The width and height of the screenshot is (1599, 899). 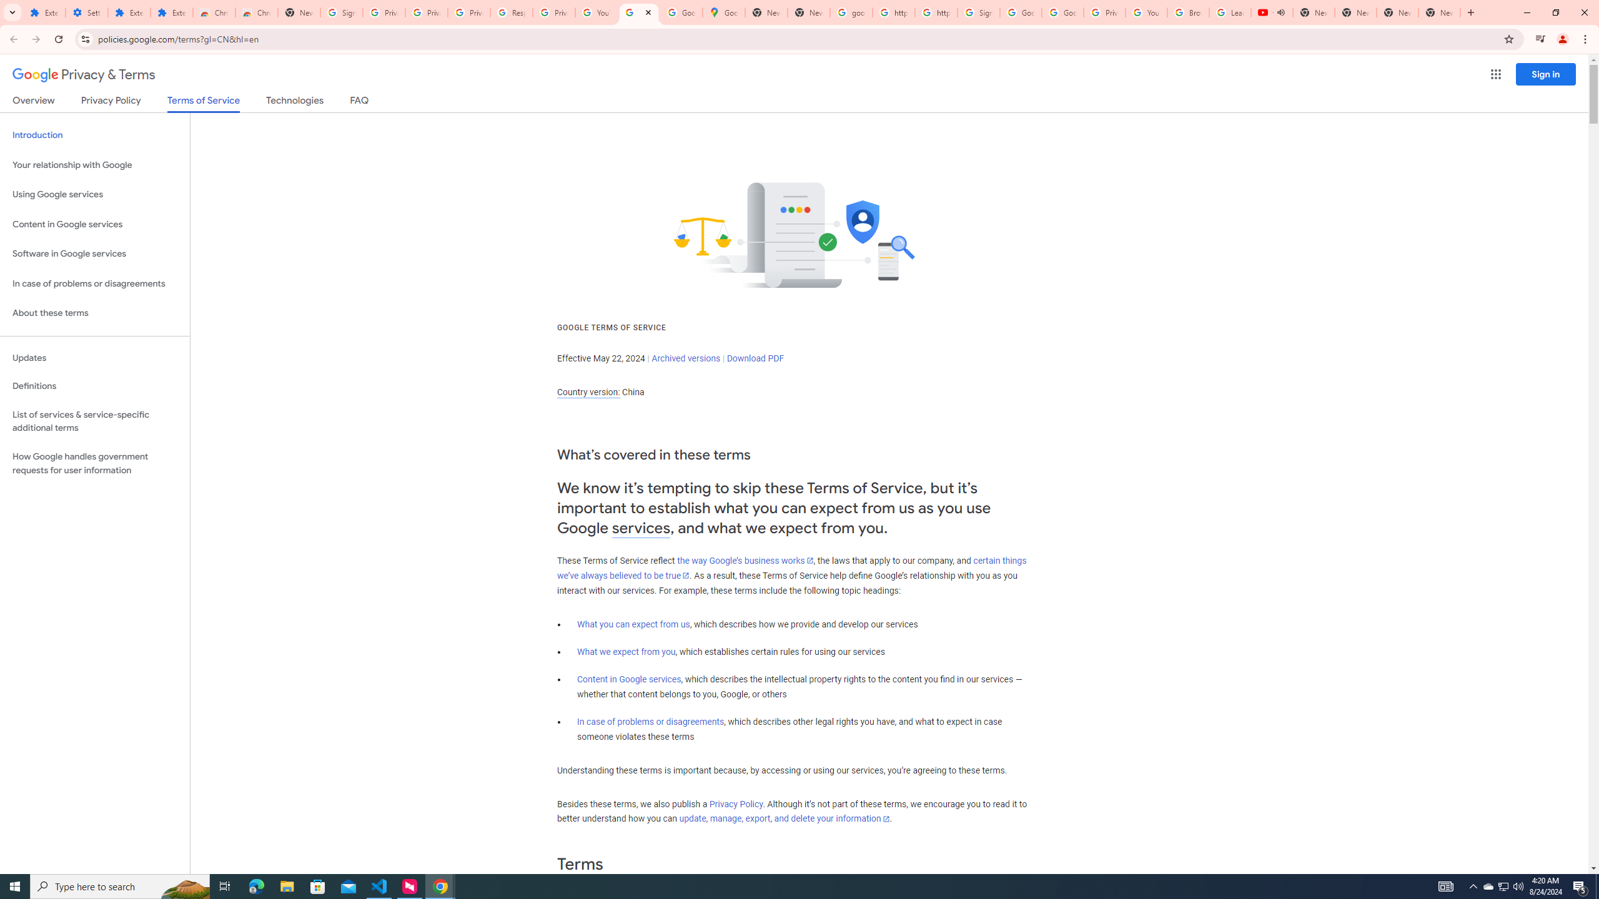 I want to click on https://scholar.google.com/, so click(x=936, y=12).